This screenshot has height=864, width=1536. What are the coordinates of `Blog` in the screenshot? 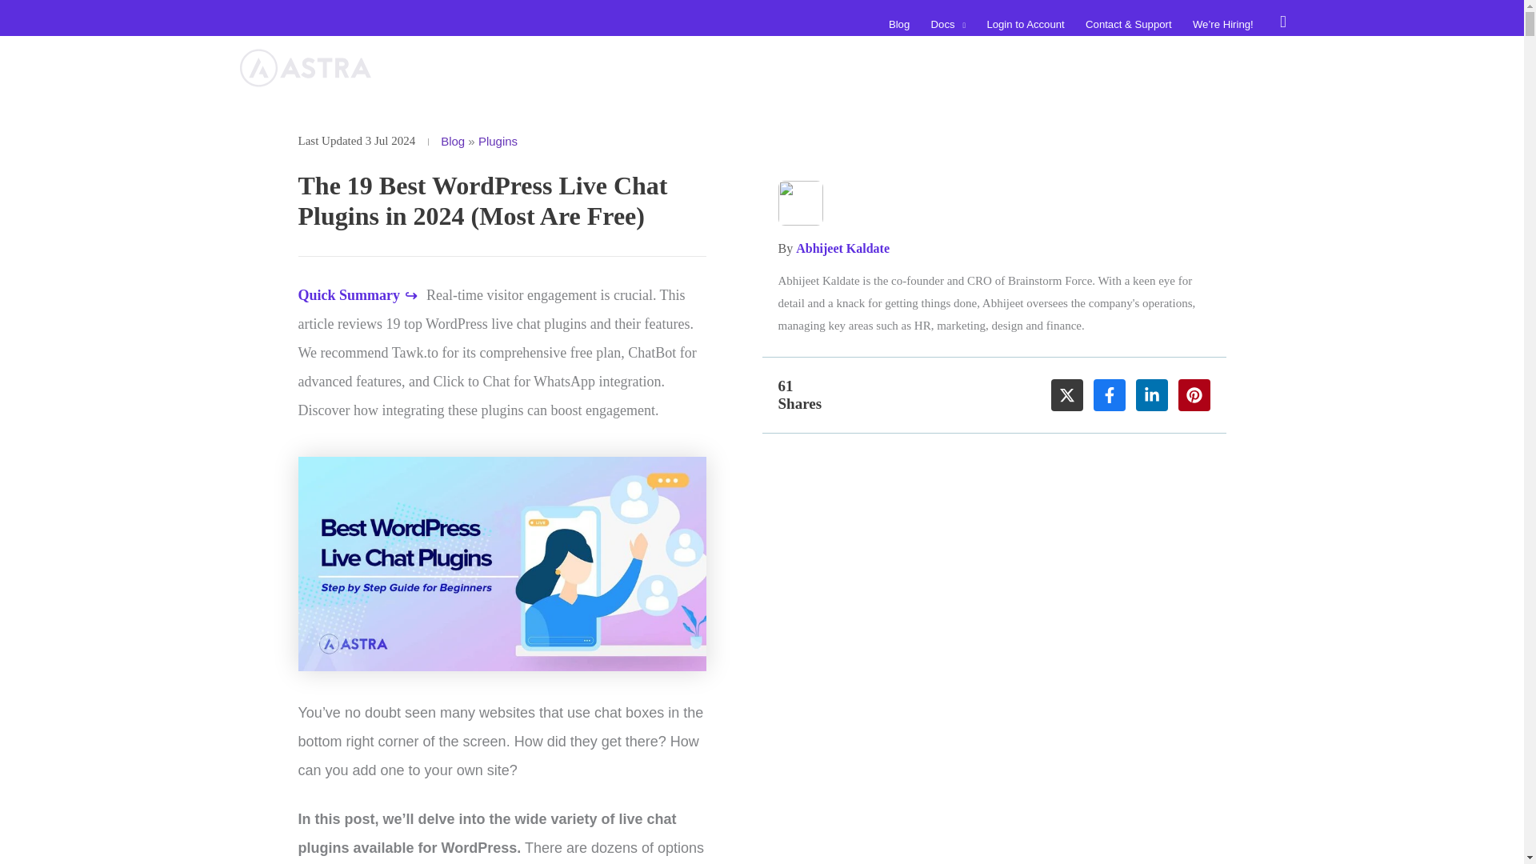 It's located at (899, 24).